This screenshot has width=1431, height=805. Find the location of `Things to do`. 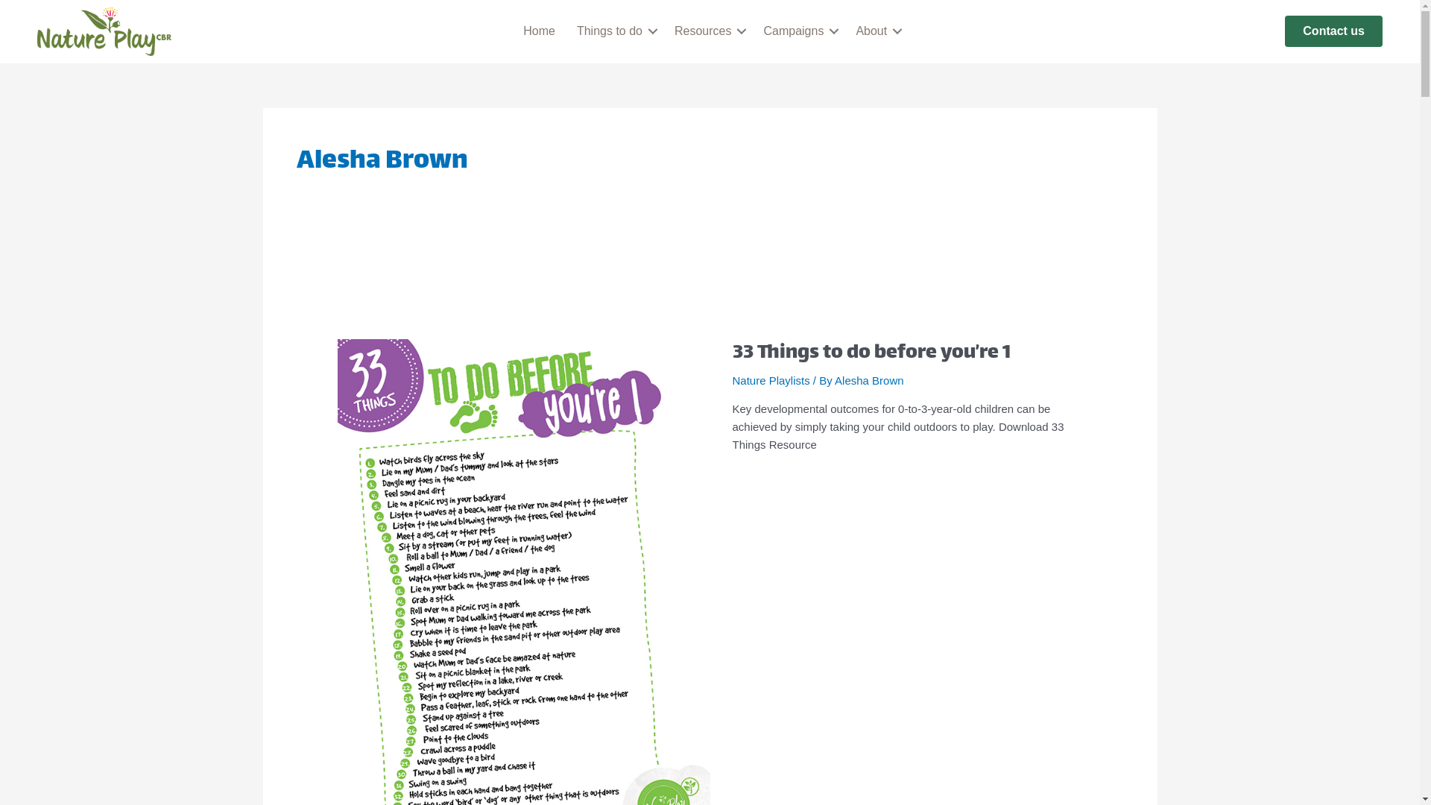

Things to do is located at coordinates (615, 31).